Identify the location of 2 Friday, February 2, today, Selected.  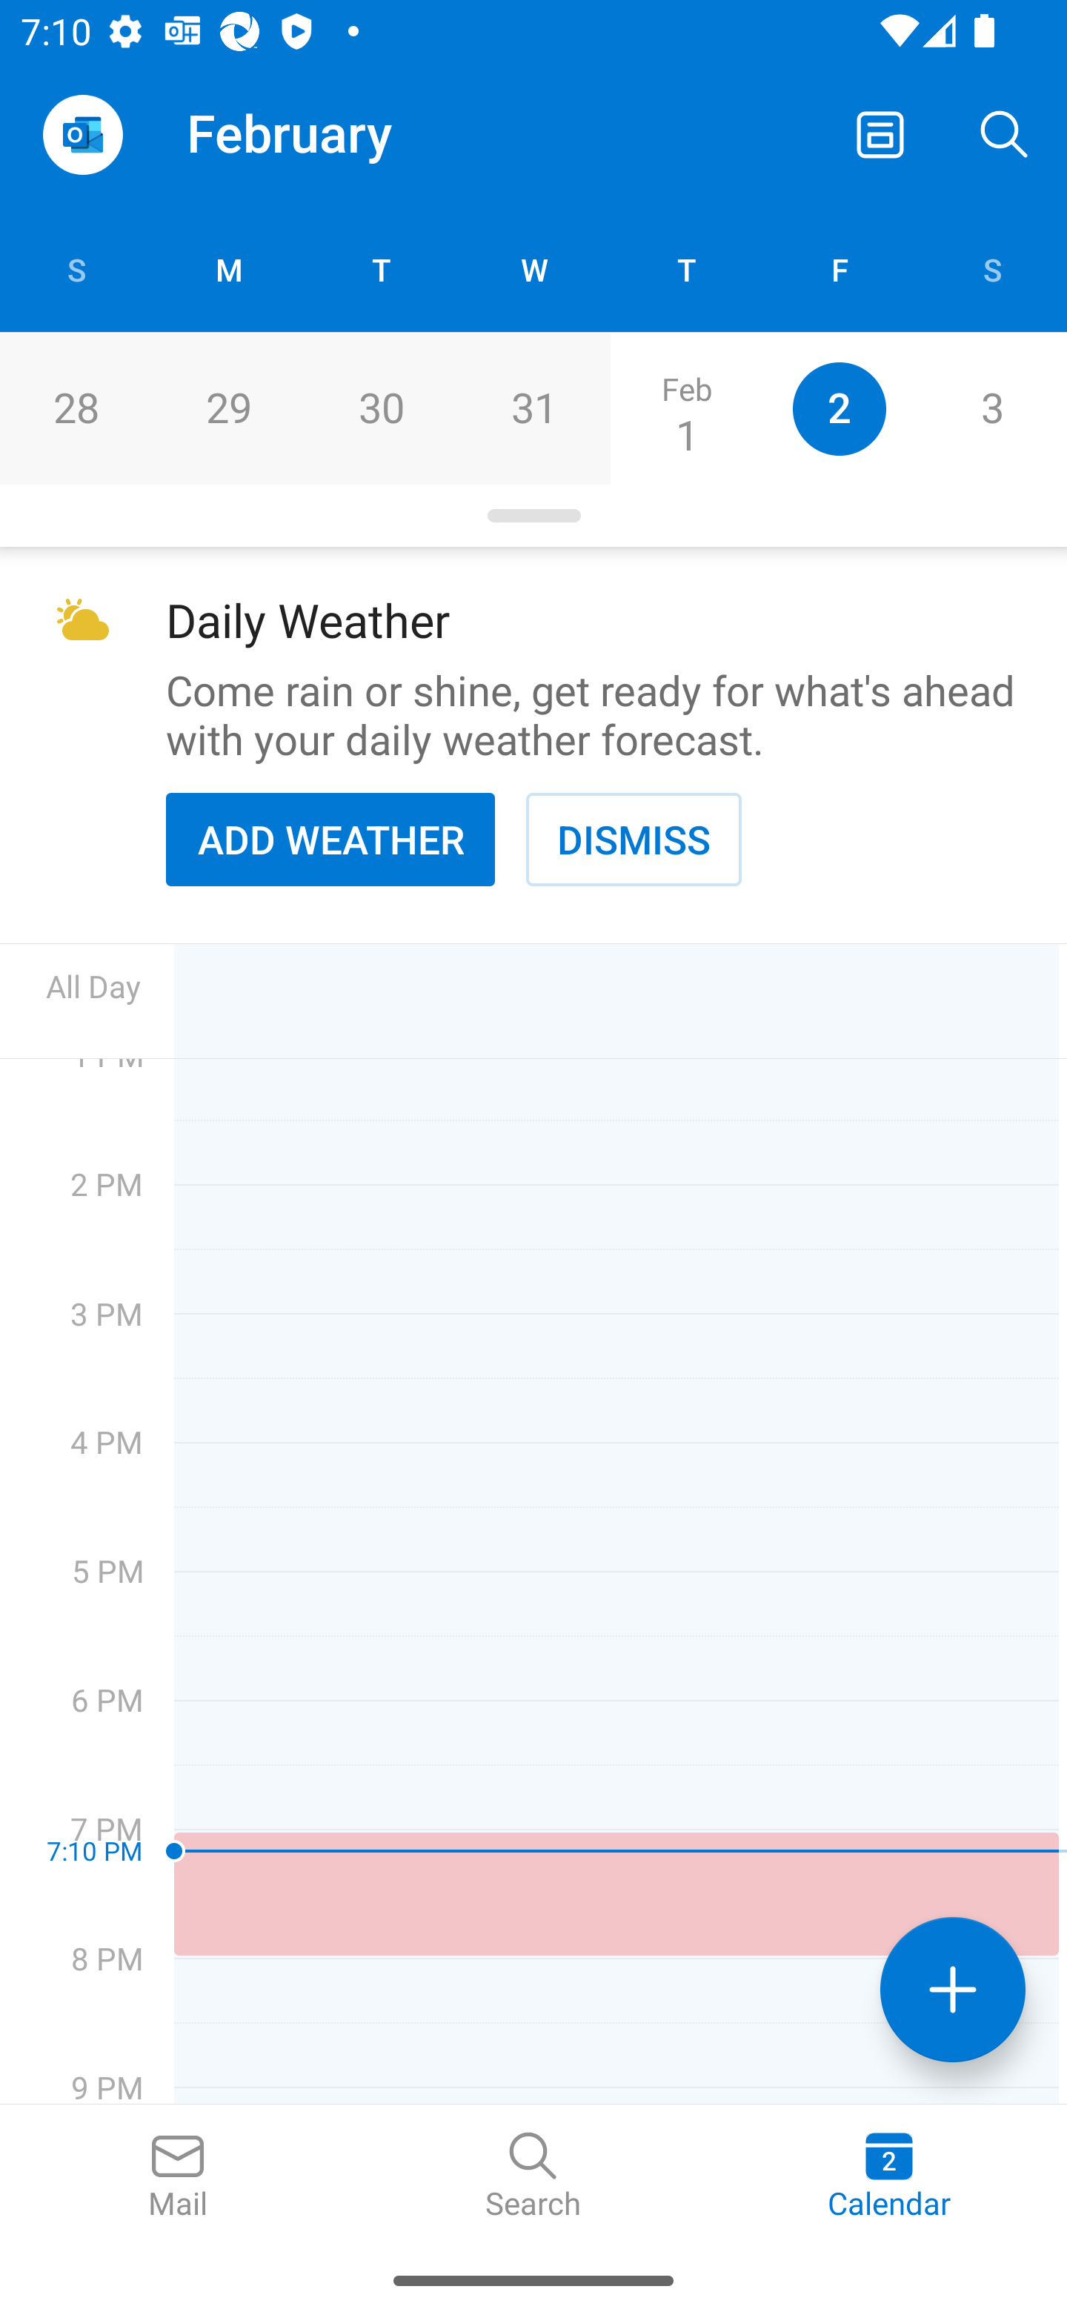
(839, 409).